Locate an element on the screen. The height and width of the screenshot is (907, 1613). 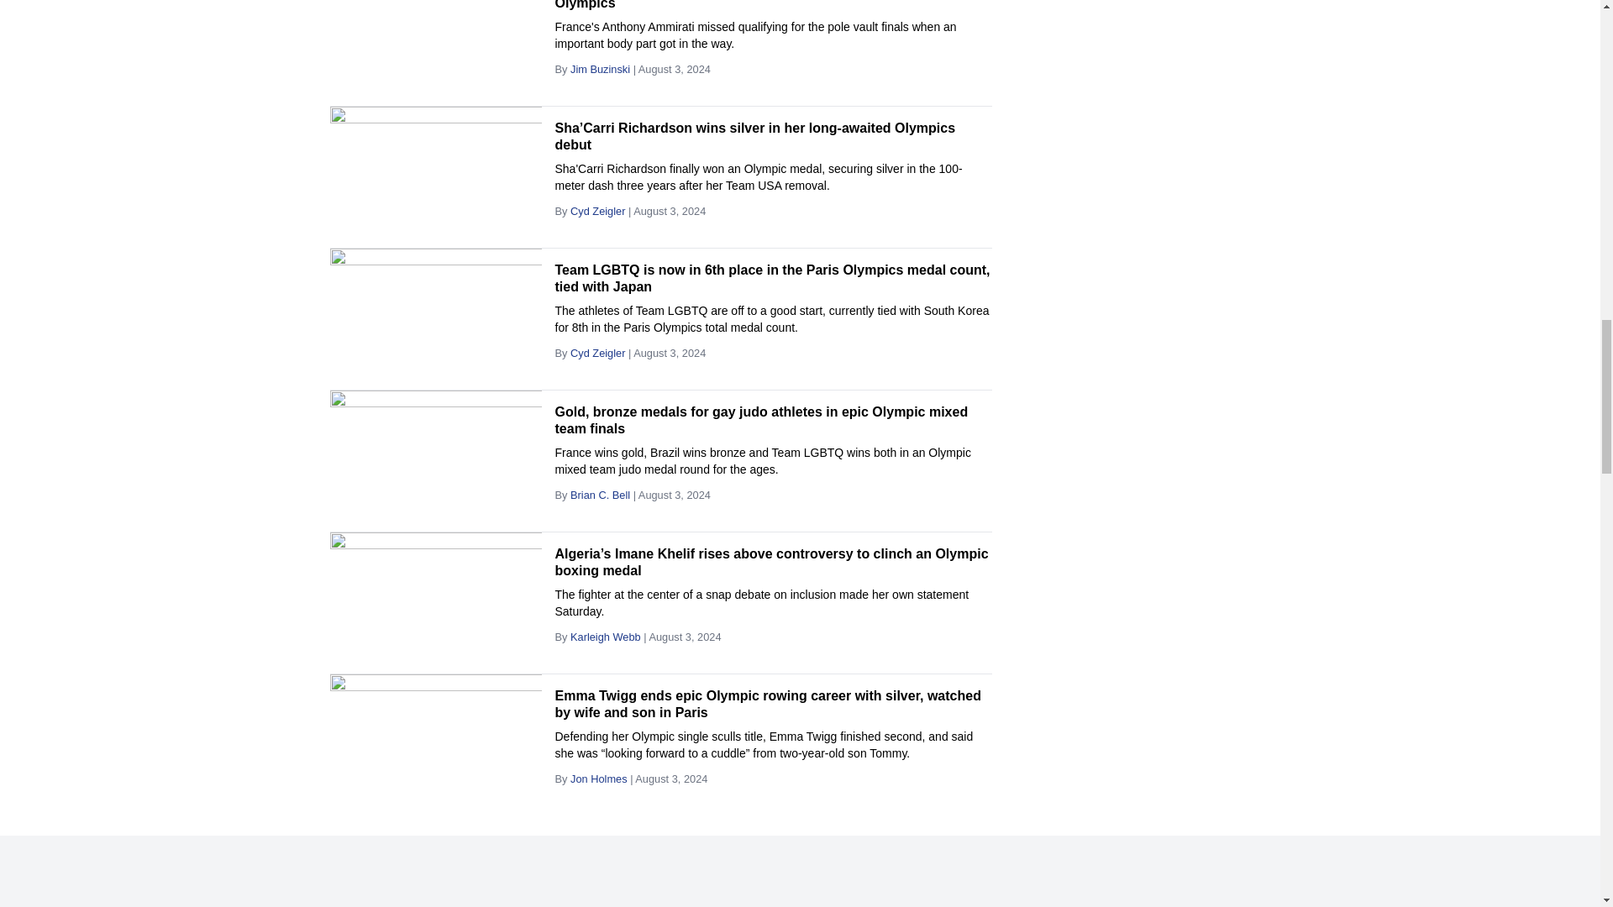
Cyd Zeigler is located at coordinates (598, 212).